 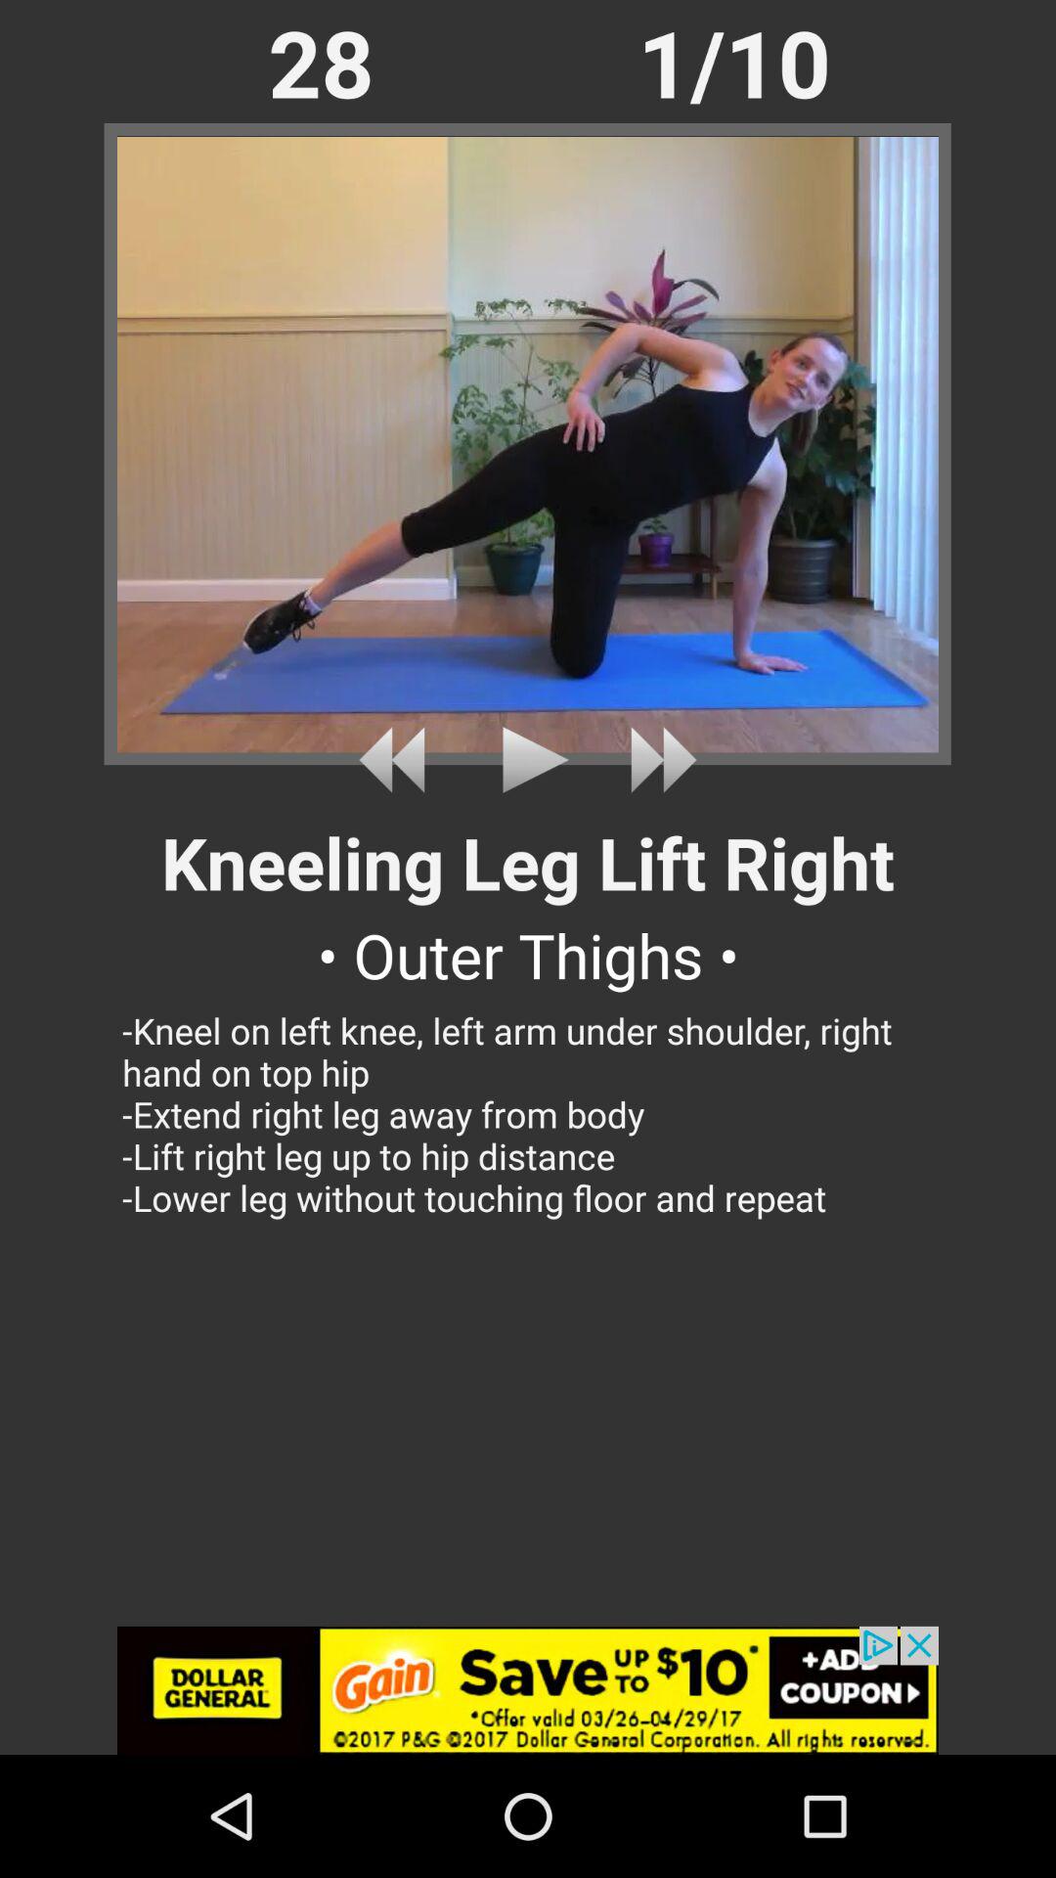 I want to click on view previous video or rewind, so click(x=399, y=759).